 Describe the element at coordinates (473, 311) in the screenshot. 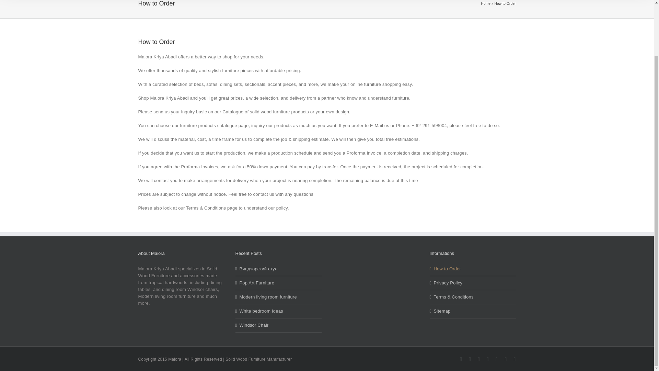

I see `Sitemap` at that location.